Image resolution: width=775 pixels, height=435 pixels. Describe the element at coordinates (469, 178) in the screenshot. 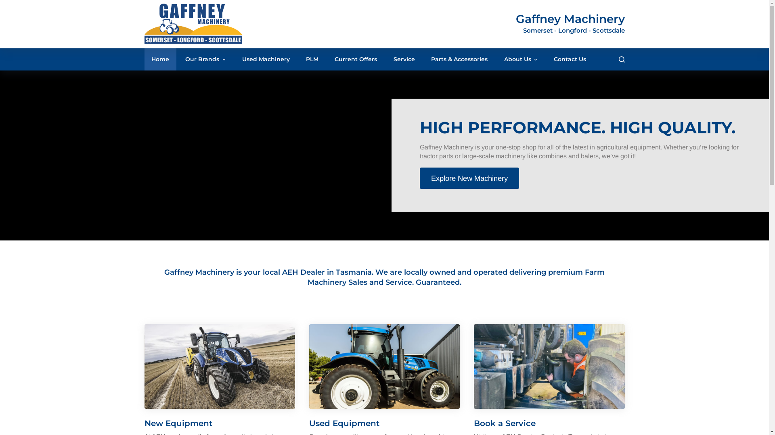

I see `Explore New Machinery` at that location.